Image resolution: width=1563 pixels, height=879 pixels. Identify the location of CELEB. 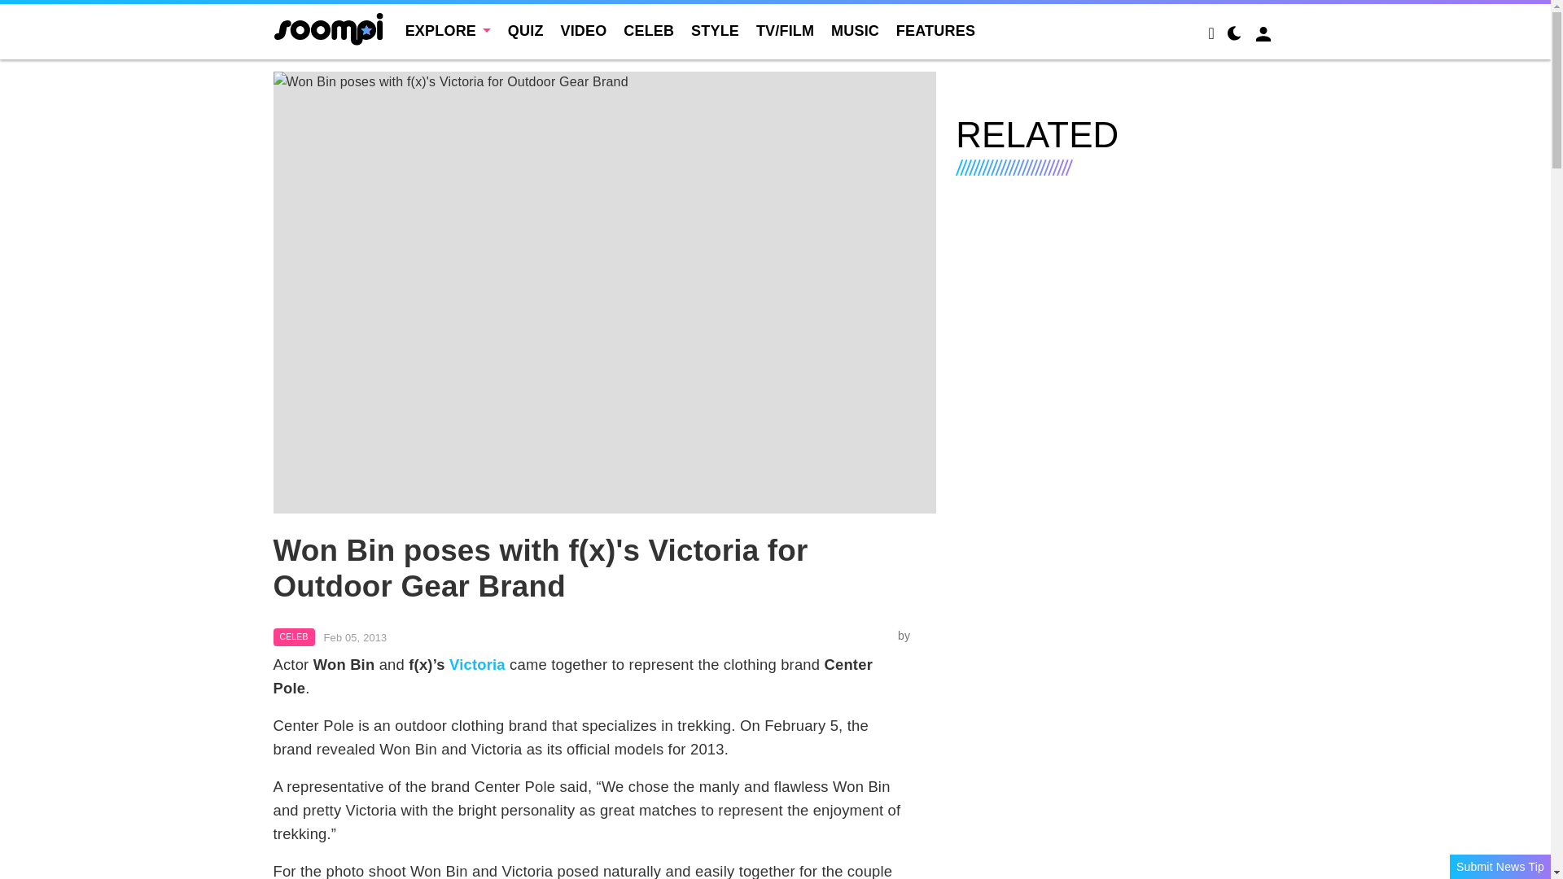
(648, 31).